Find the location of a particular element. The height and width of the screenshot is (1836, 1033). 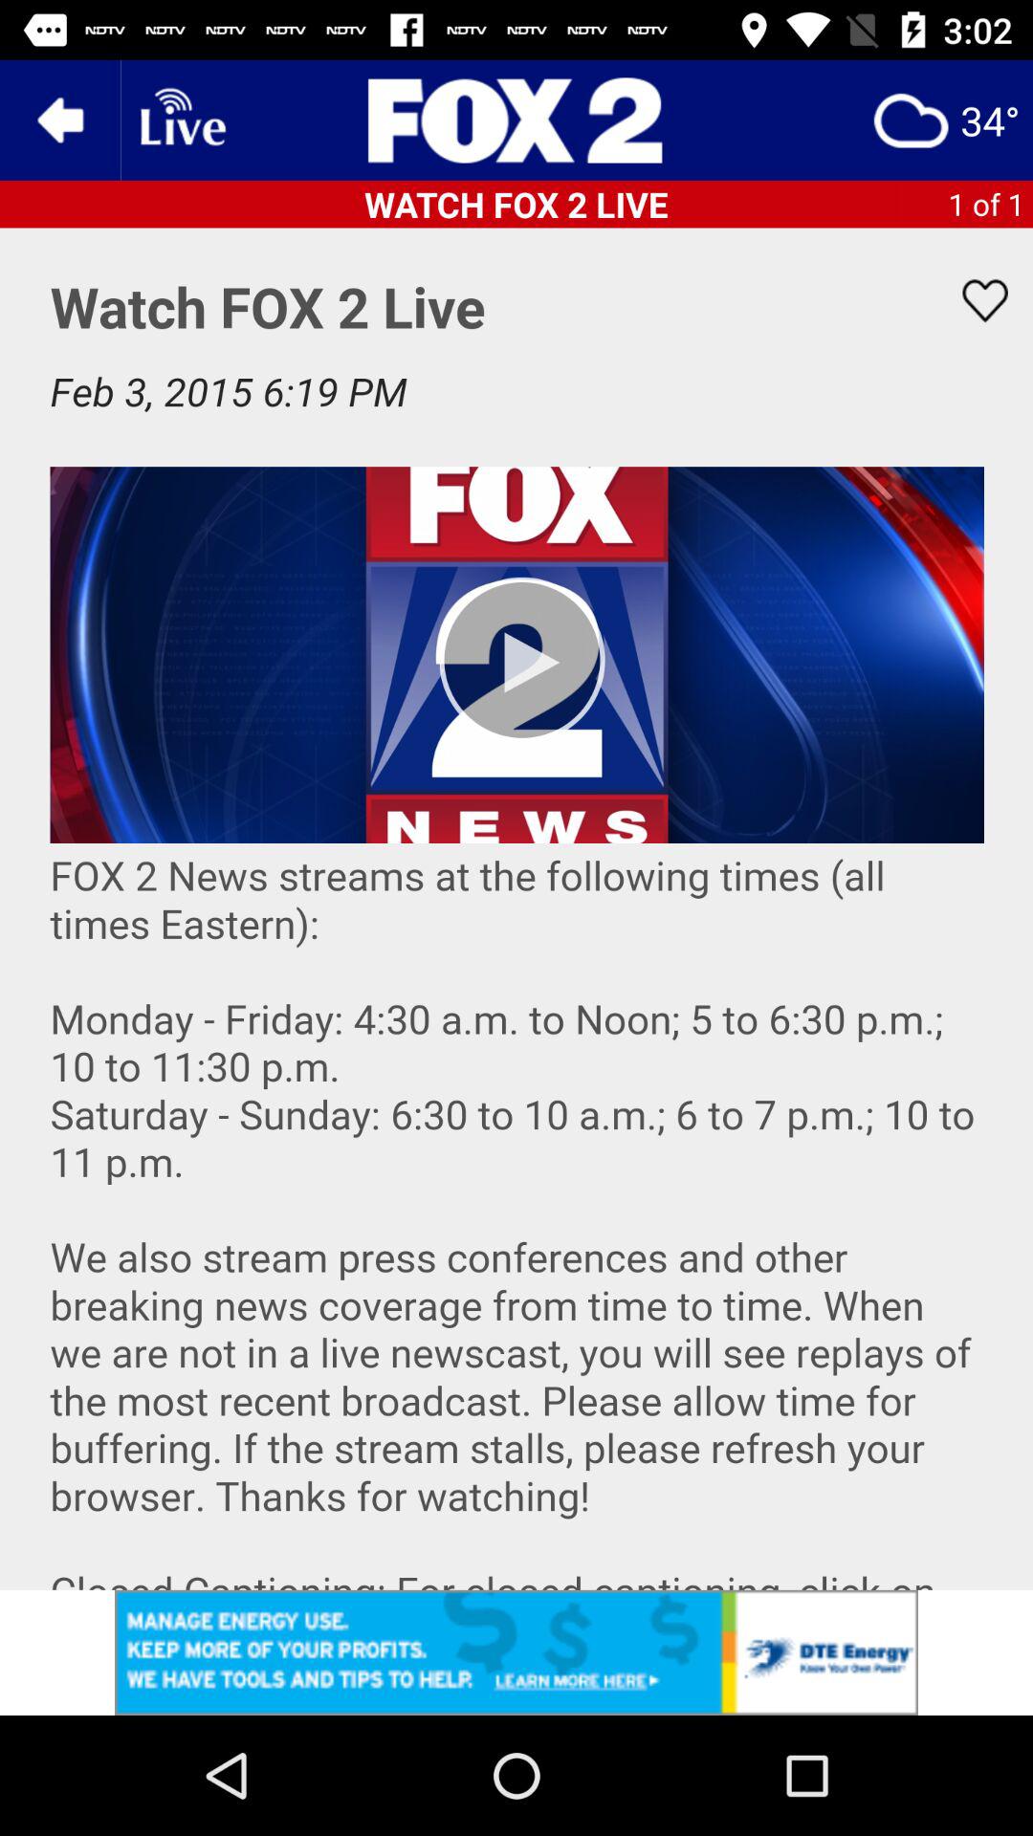

advertisement click is located at coordinates (516, 1652).